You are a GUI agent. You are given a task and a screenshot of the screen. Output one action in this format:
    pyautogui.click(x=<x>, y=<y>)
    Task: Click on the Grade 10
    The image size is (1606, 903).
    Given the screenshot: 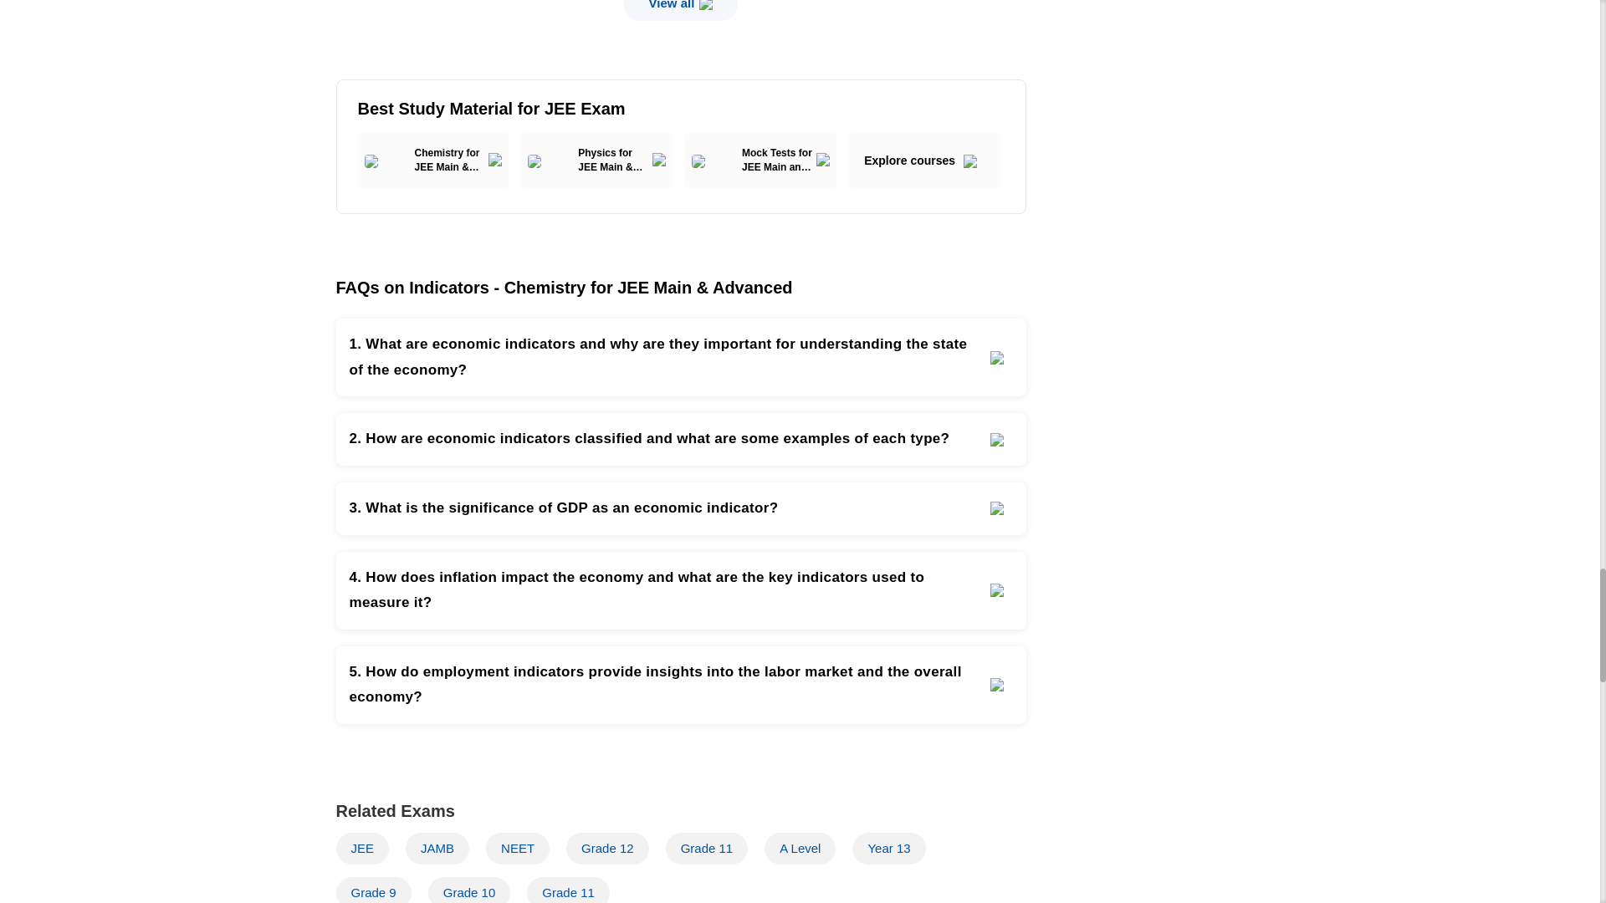 What is the action you would take?
    pyautogui.click(x=469, y=890)
    